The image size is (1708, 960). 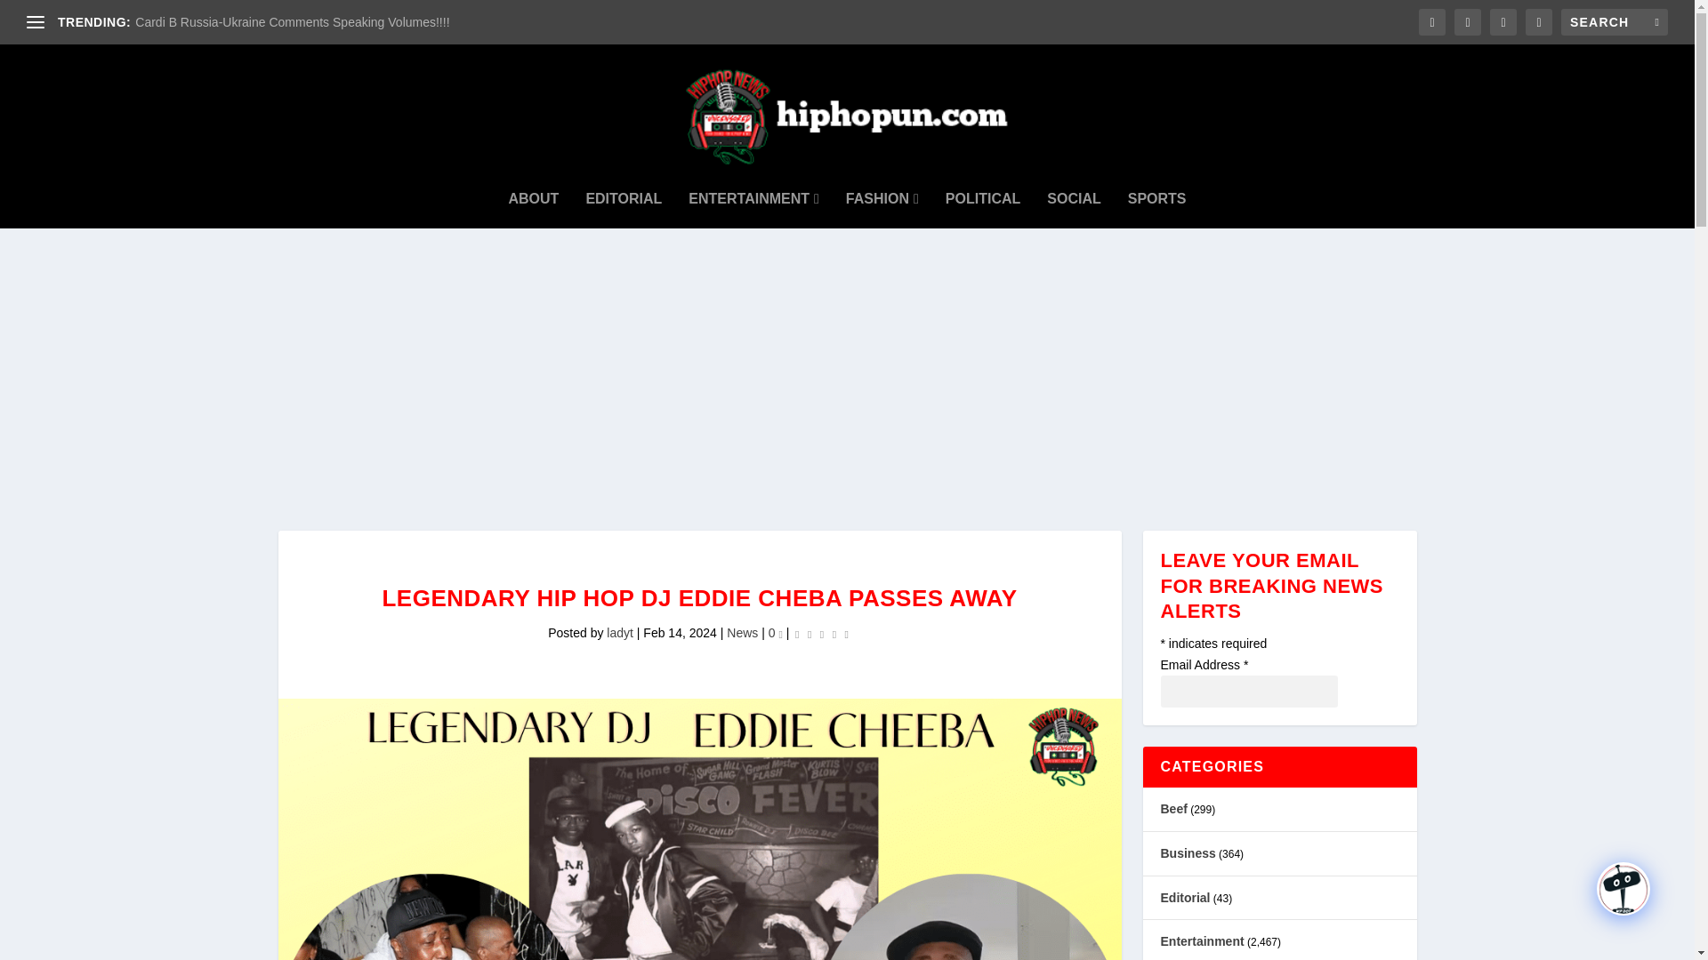 What do you see at coordinates (624, 199) in the screenshot?
I see `EDITORIAL` at bounding box center [624, 199].